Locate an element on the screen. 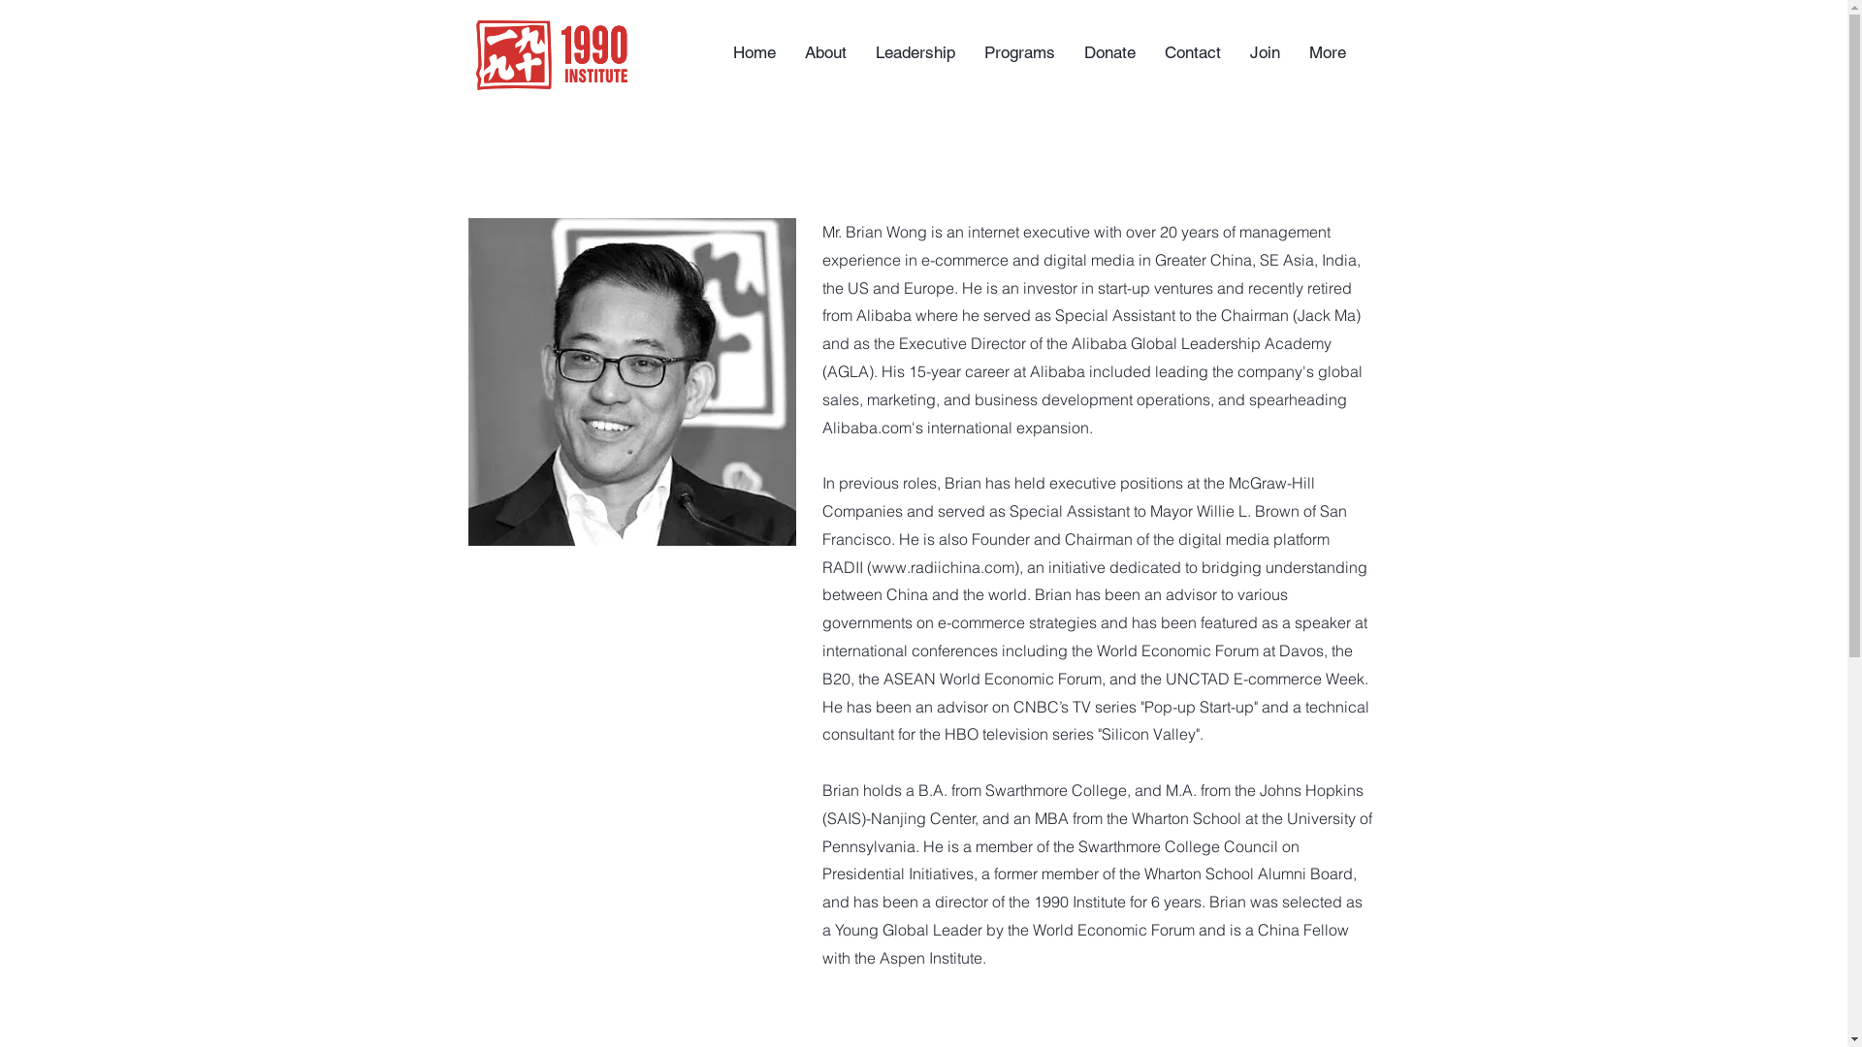  brian wong_edited.jpg is located at coordinates (631, 382).